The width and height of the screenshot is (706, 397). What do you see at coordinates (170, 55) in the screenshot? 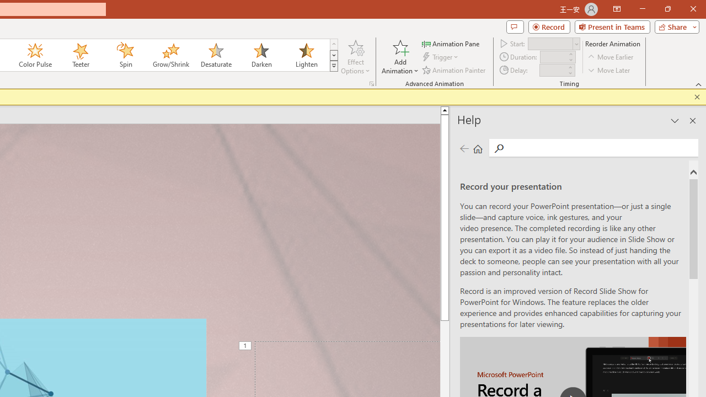
I see `Grow/Shrink` at bounding box center [170, 55].